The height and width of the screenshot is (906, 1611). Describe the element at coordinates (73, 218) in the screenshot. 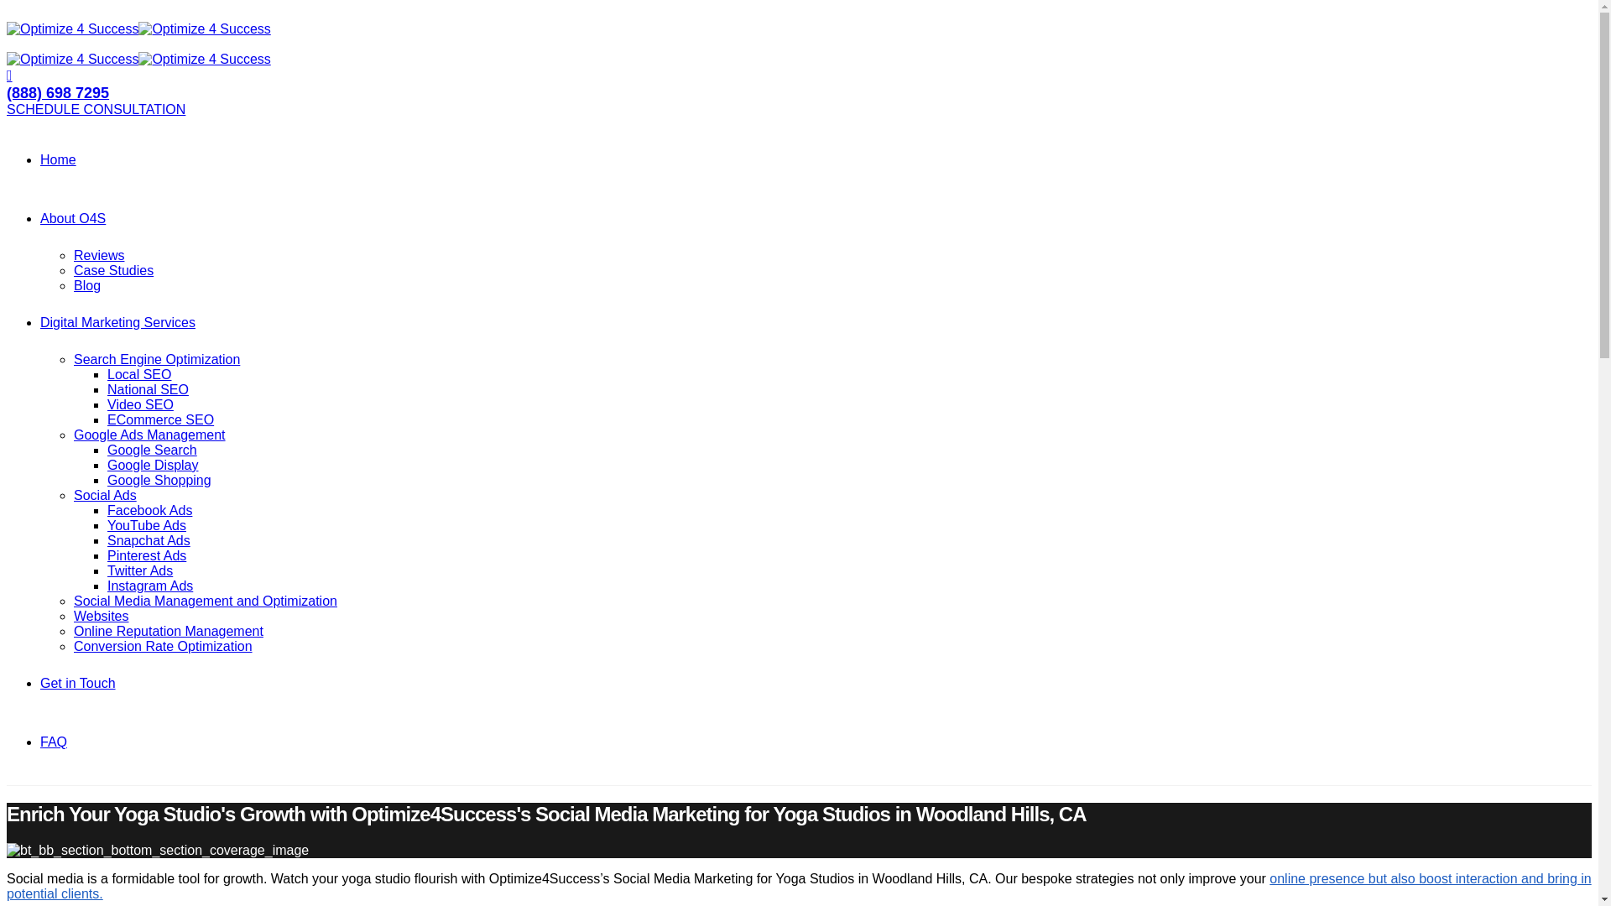

I see `About O4S` at that location.